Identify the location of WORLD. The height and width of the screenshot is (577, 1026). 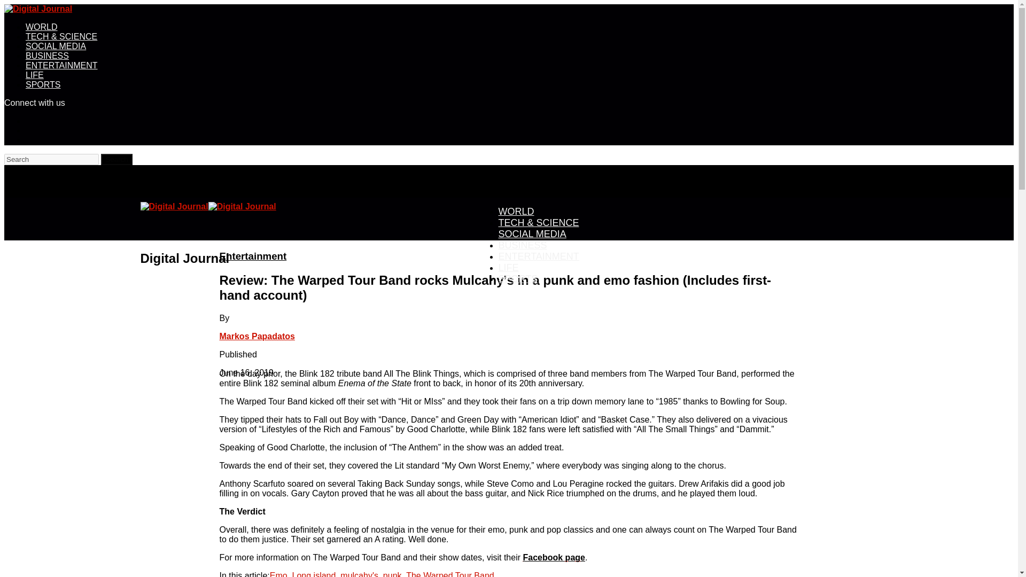
(42, 27).